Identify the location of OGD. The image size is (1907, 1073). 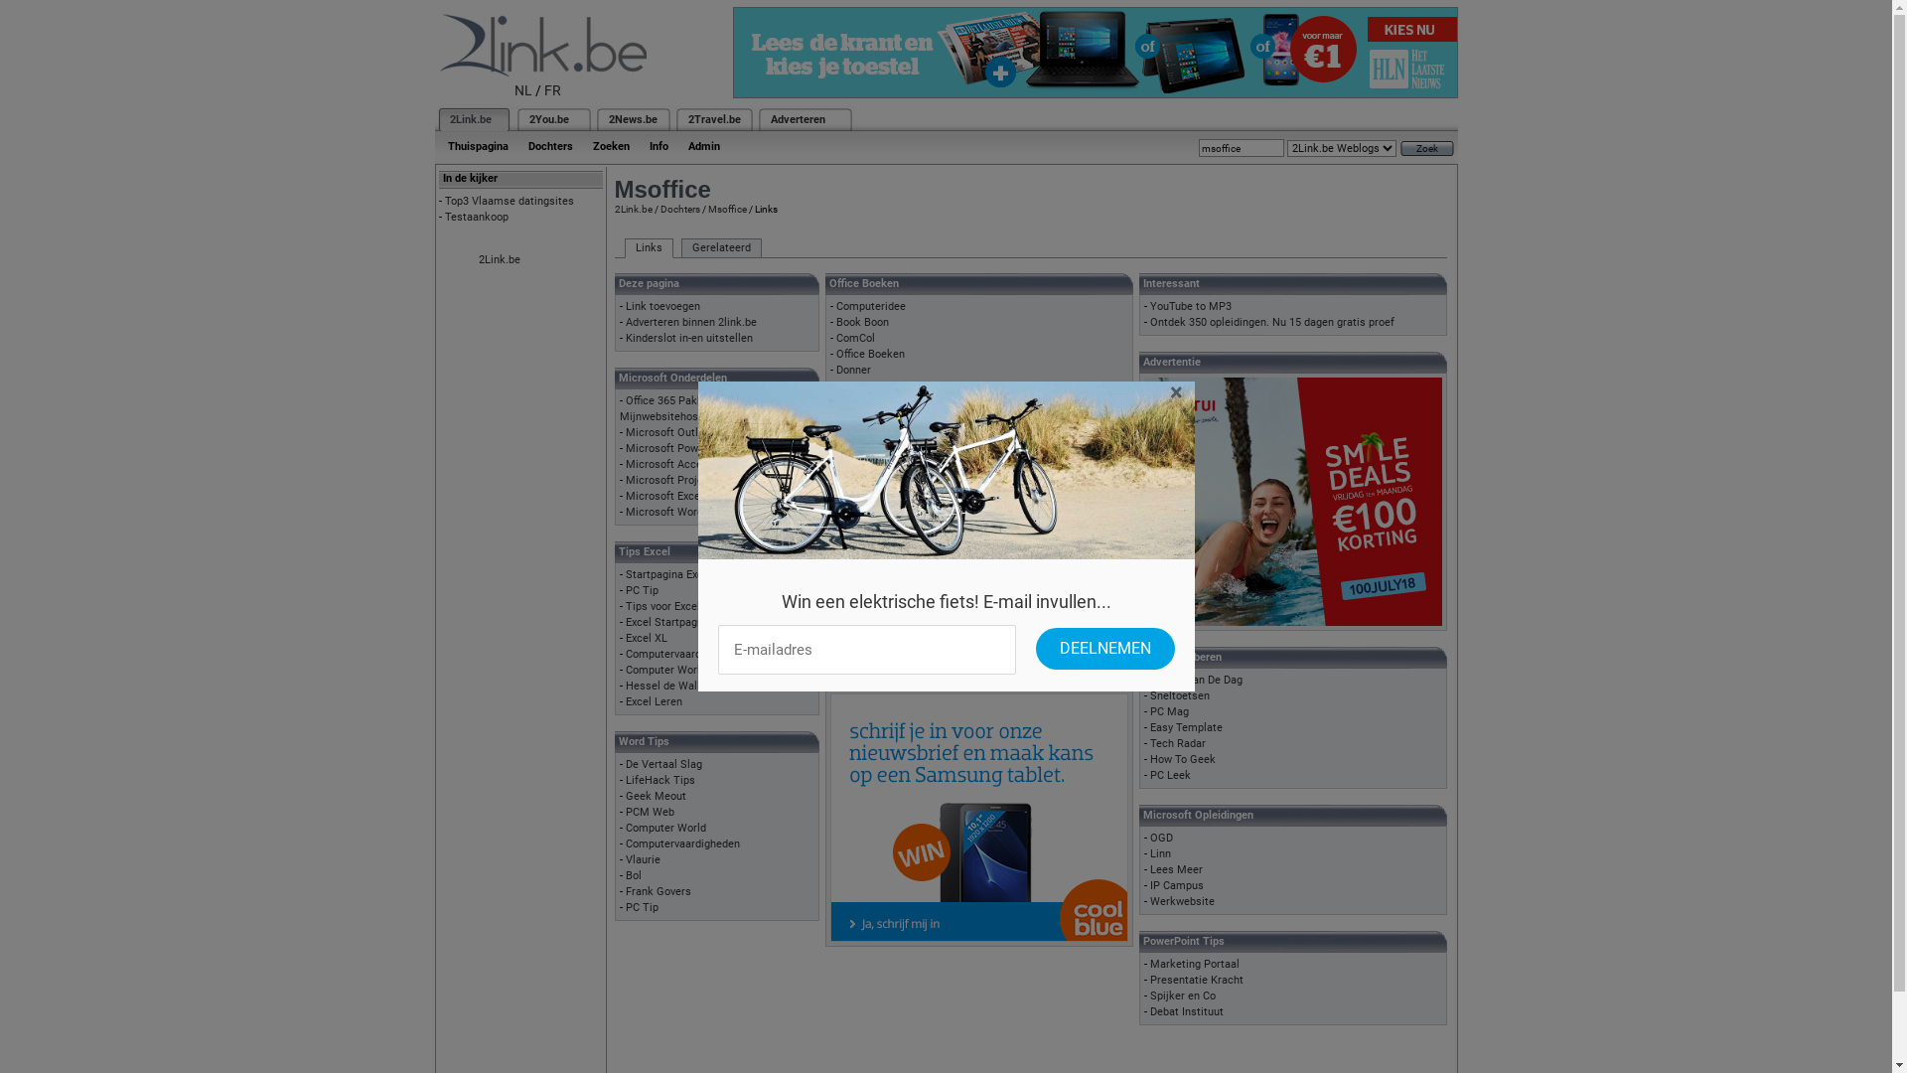
(1162, 839).